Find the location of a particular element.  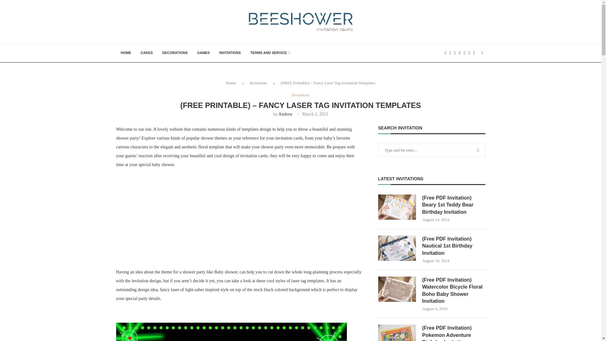

Home is located at coordinates (231, 83).